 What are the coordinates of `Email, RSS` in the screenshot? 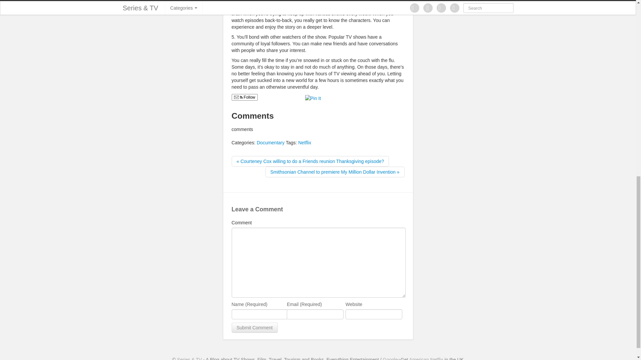 It's located at (238, 98).